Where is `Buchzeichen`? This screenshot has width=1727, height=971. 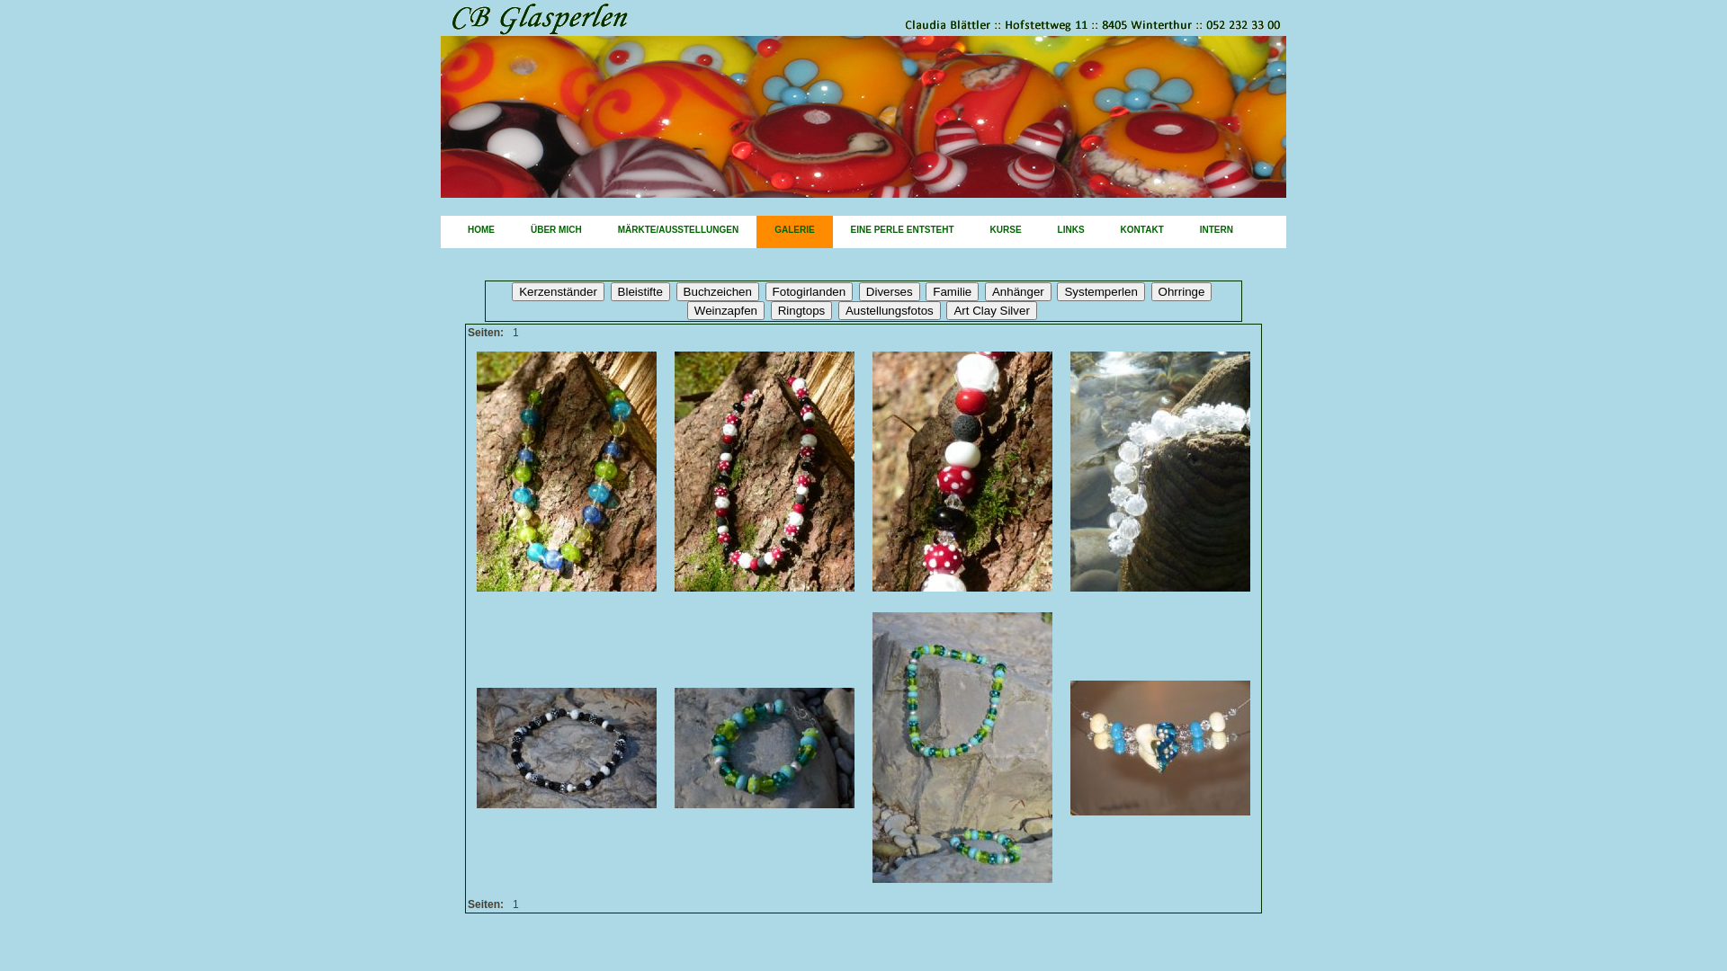
Buchzeichen is located at coordinates (718, 291).